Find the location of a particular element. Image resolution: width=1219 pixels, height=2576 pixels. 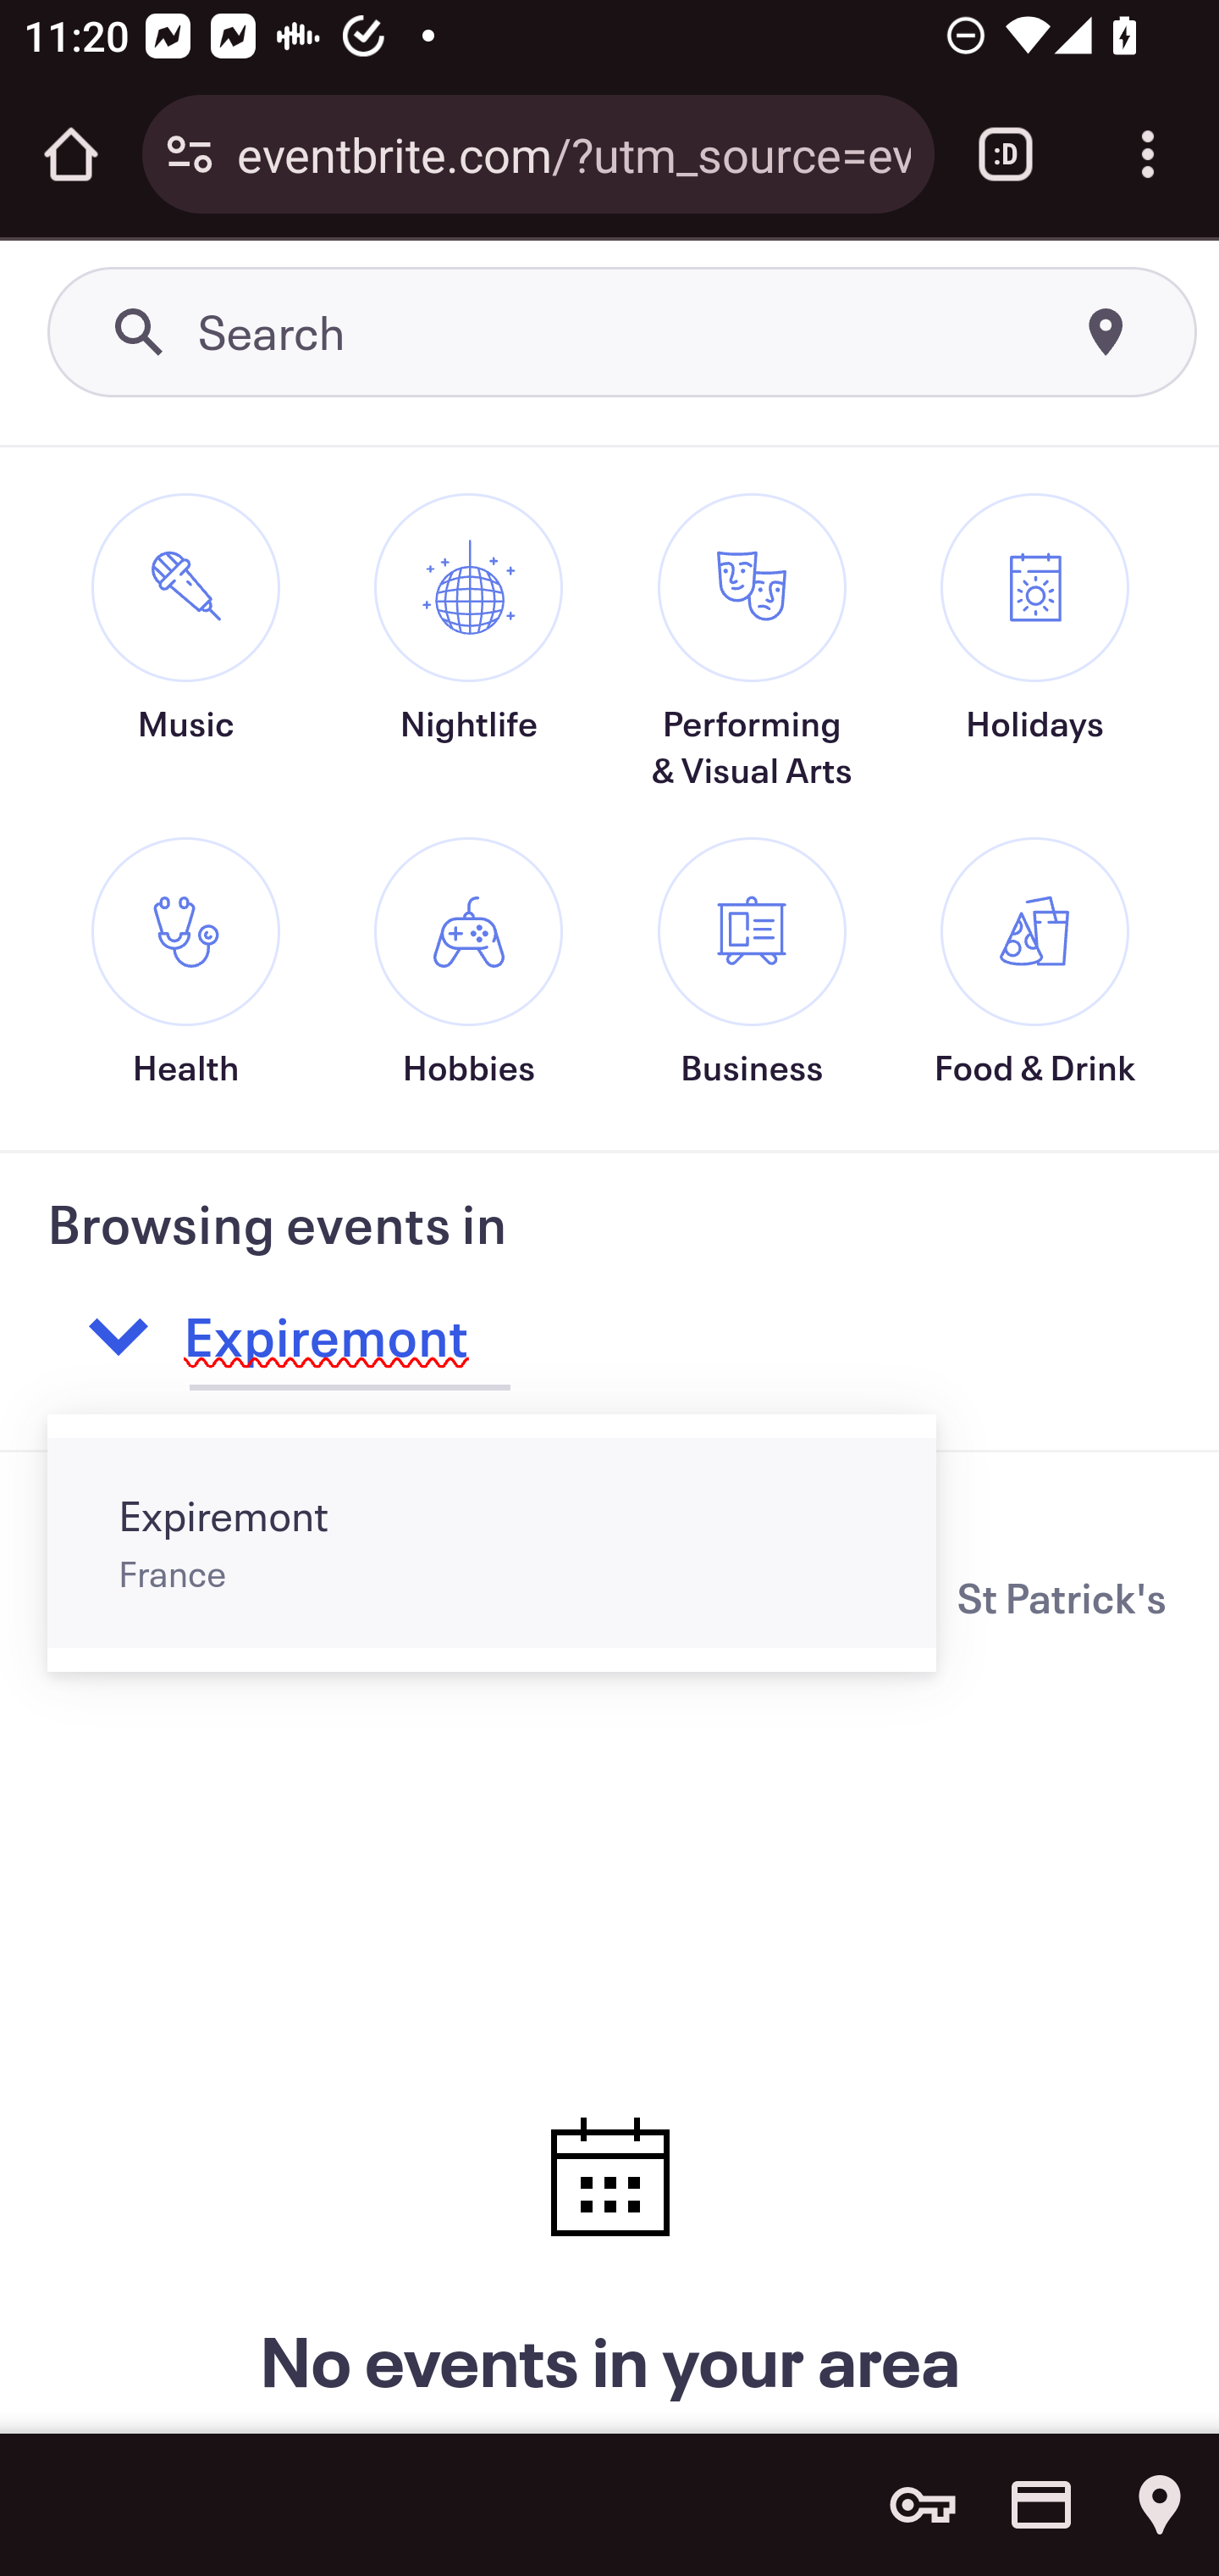

Search is located at coordinates (623, 334).